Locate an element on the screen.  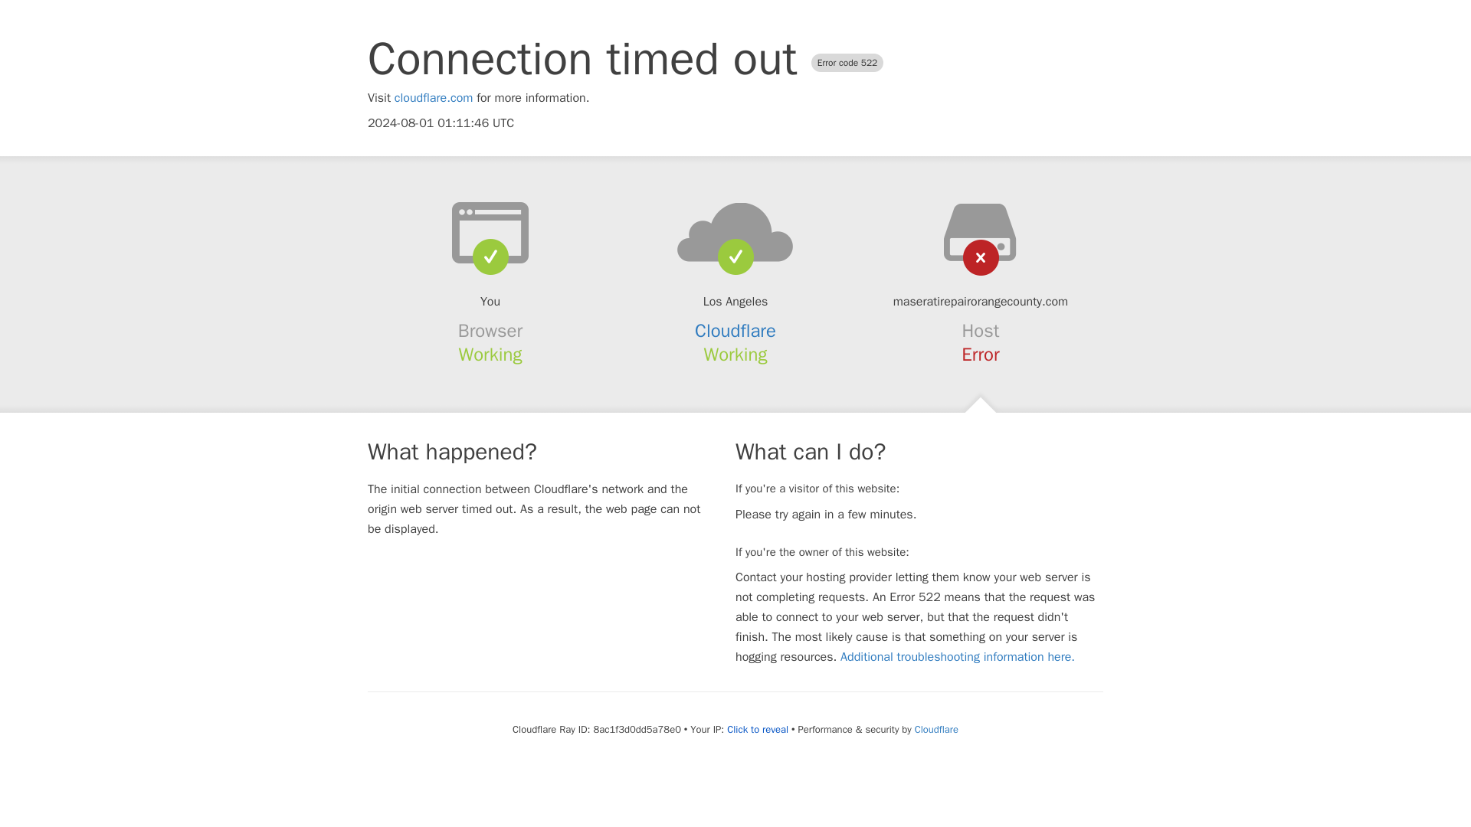
Additional troubleshooting information here. is located at coordinates (958, 657).